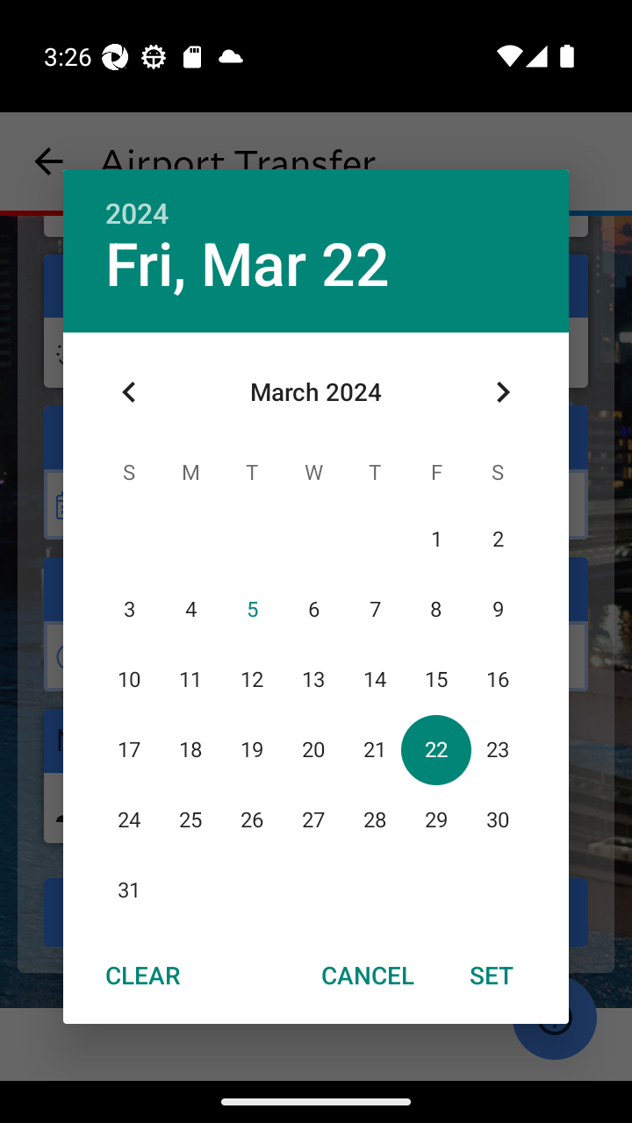 This screenshot has height=1123, width=632. What do you see at coordinates (497, 539) in the screenshot?
I see `2 02 March 2024` at bounding box center [497, 539].